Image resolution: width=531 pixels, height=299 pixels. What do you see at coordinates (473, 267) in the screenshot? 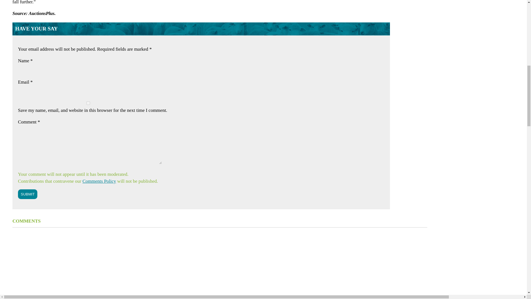
I see `3rd party ad content` at bounding box center [473, 267].